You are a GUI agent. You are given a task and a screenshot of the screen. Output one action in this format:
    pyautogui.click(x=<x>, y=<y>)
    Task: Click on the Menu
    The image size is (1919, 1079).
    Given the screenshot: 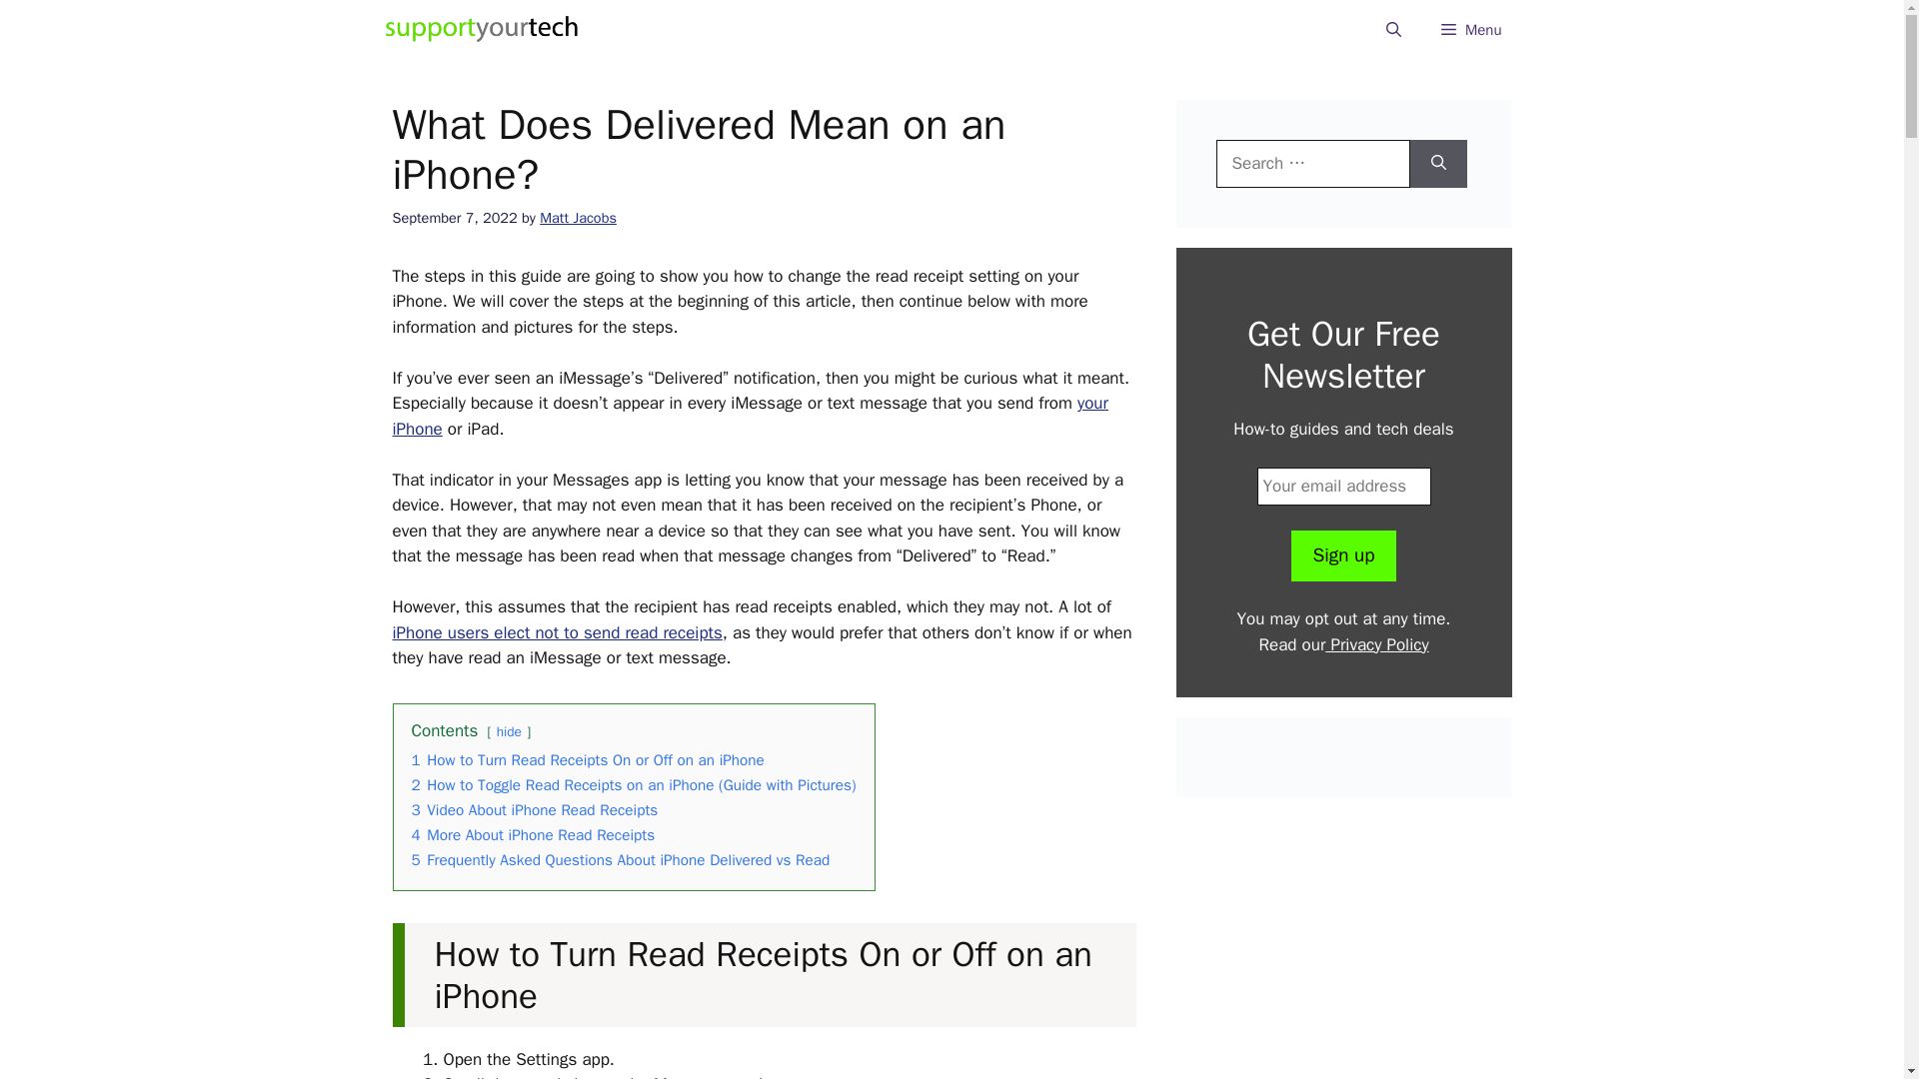 What is the action you would take?
    pyautogui.click(x=1471, y=30)
    